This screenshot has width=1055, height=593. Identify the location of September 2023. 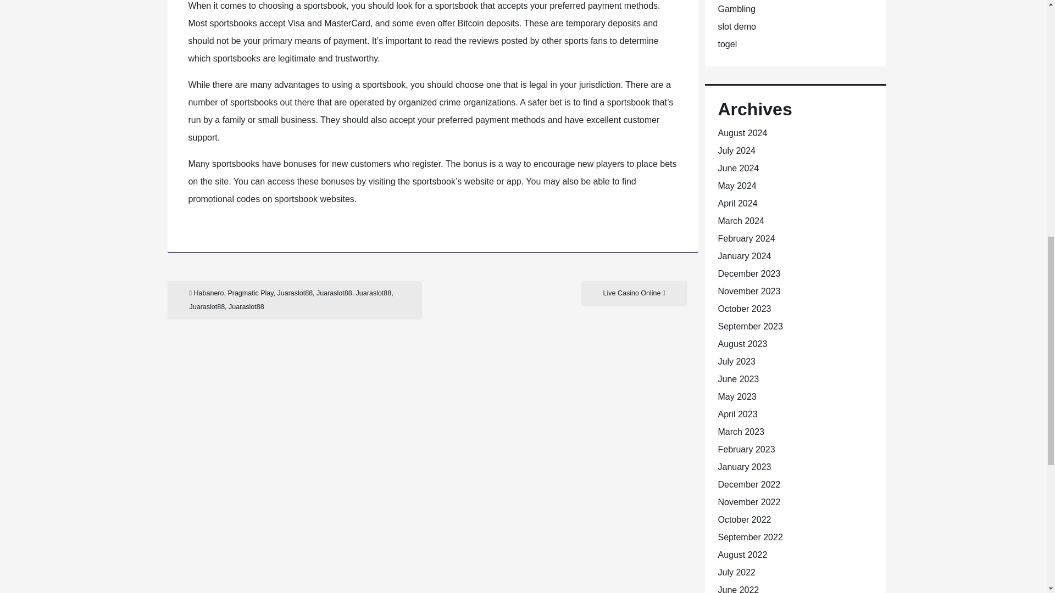
(749, 326).